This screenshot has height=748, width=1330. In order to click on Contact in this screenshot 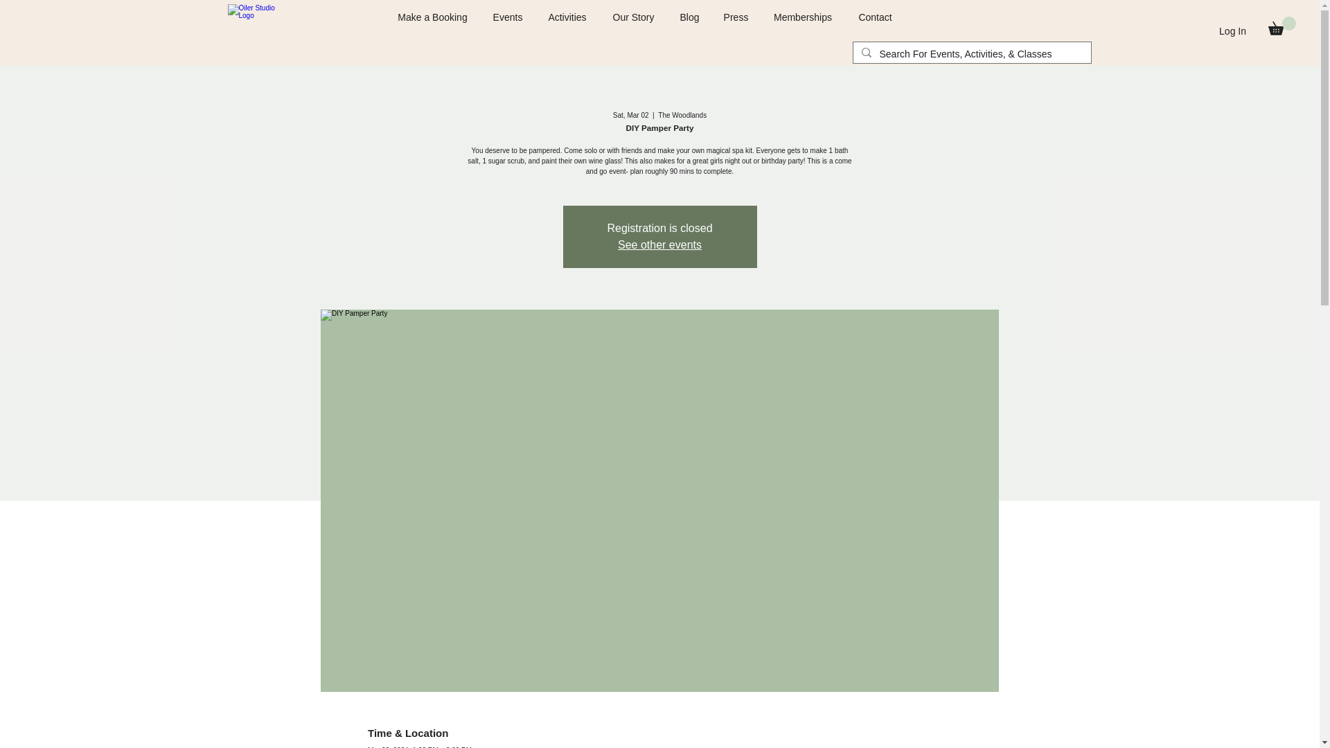, I will do `click(874, 17)`.